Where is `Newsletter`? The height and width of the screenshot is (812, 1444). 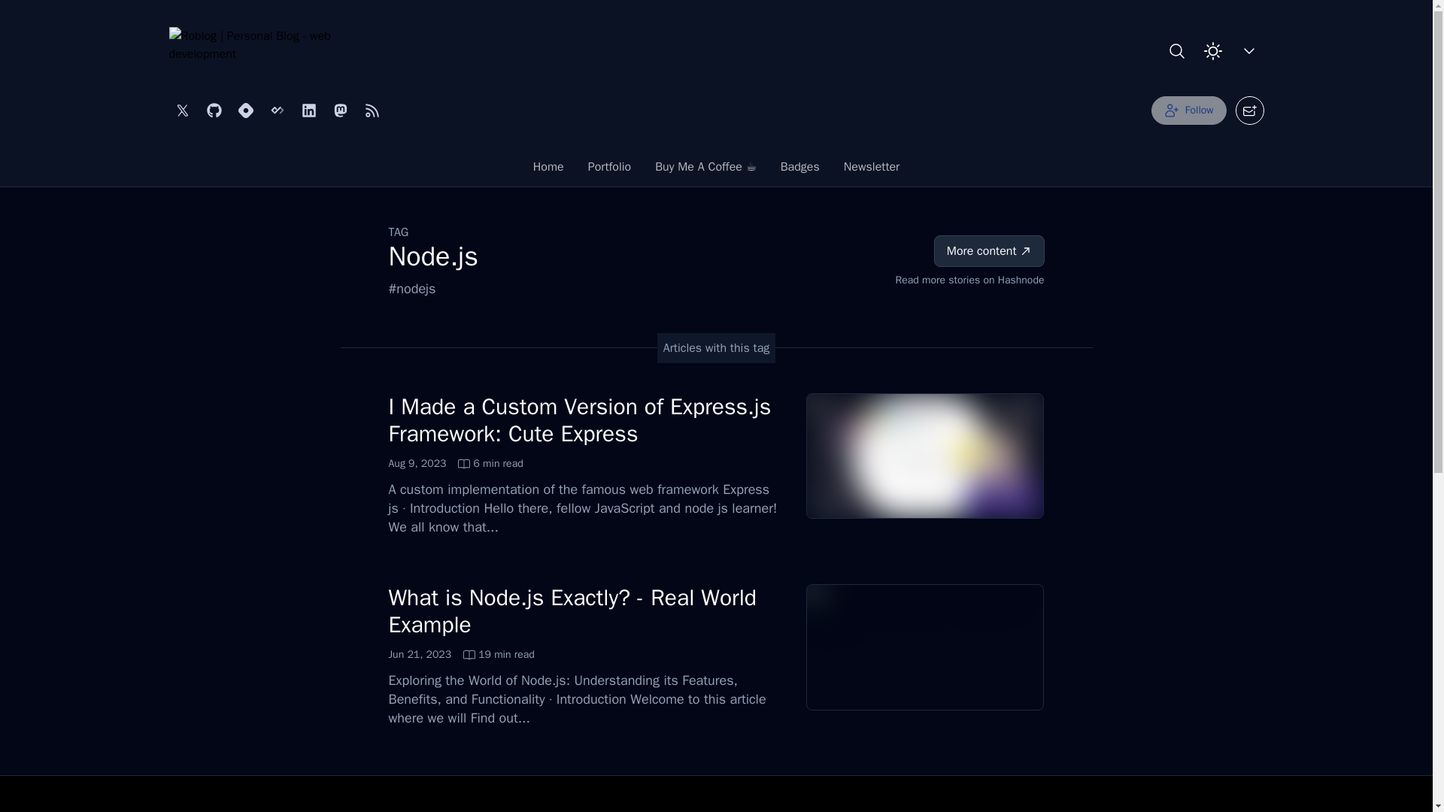
Newsletter is located at coordinates (549, 171).